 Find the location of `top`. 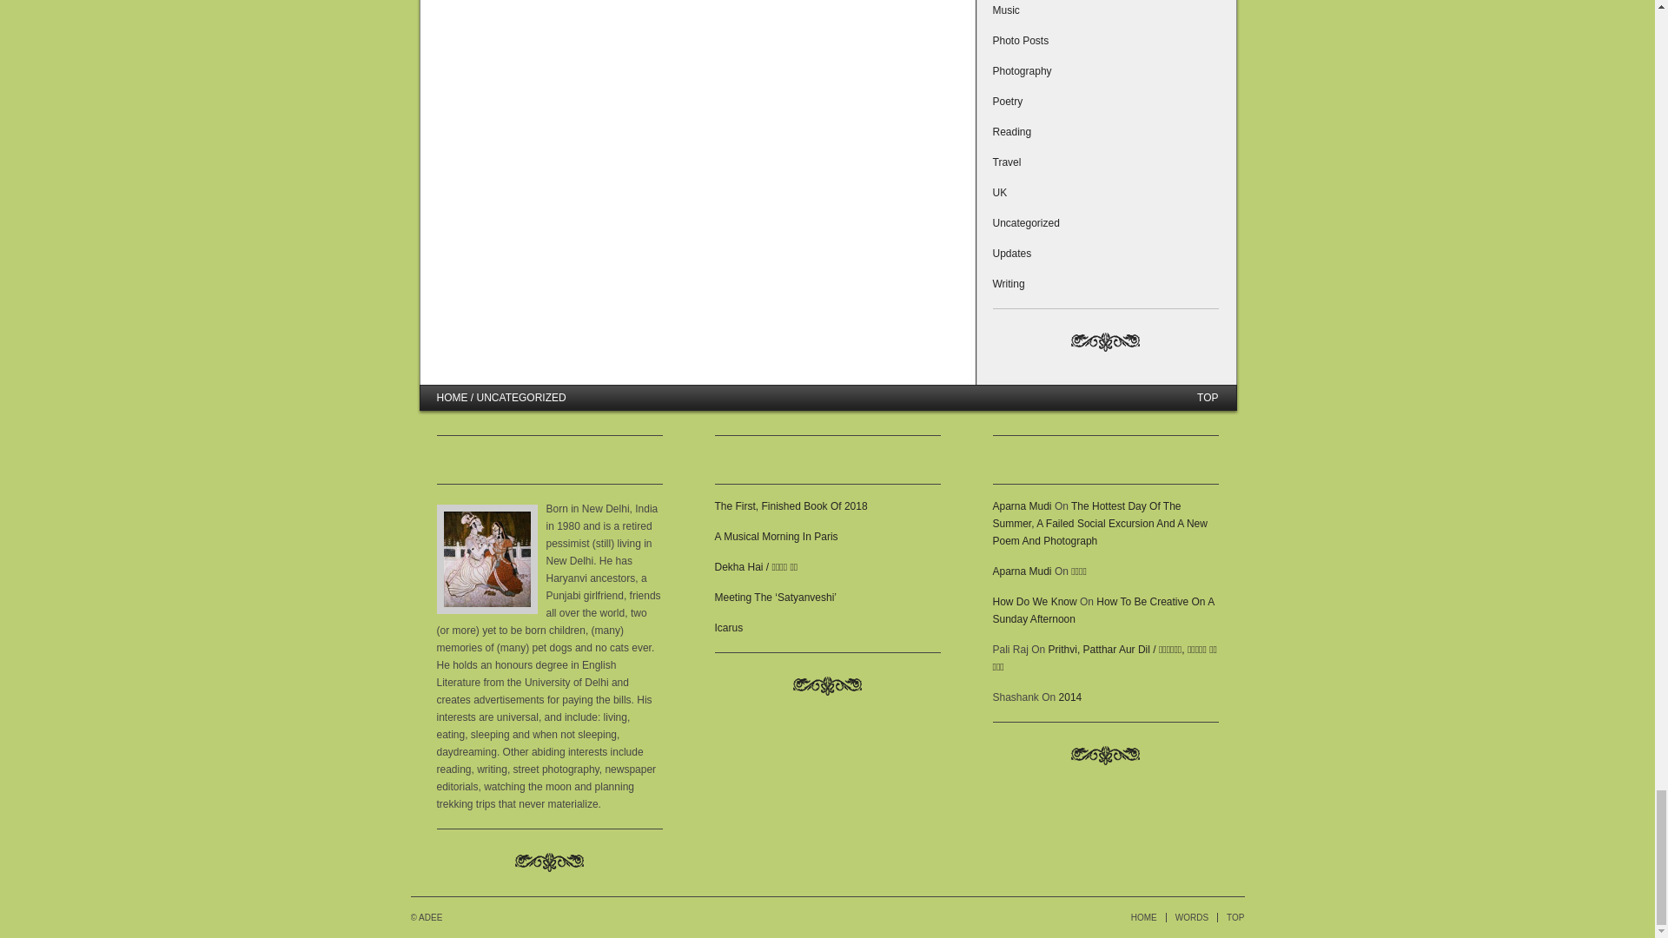

top is located at coordinates (1208, 398).